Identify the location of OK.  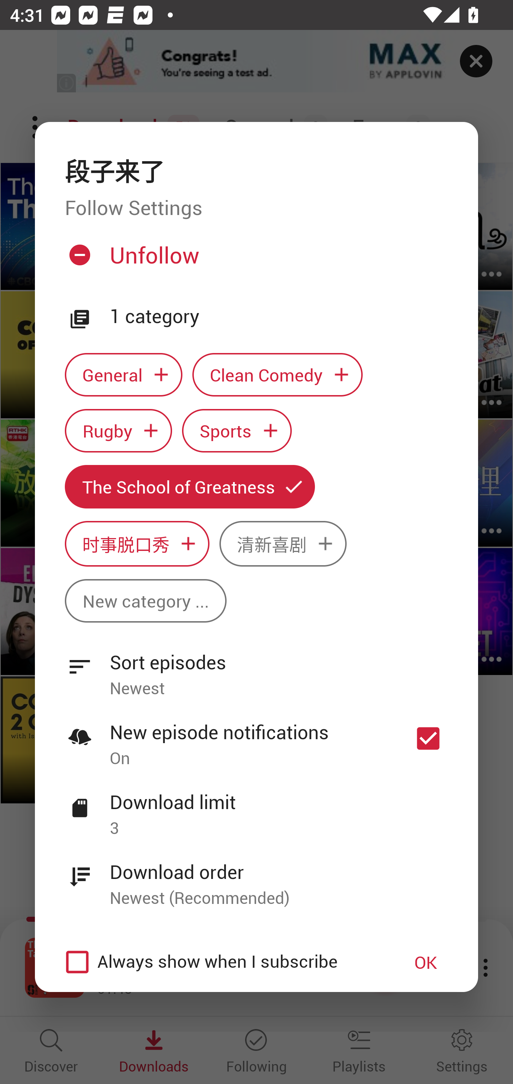
(426, 962).